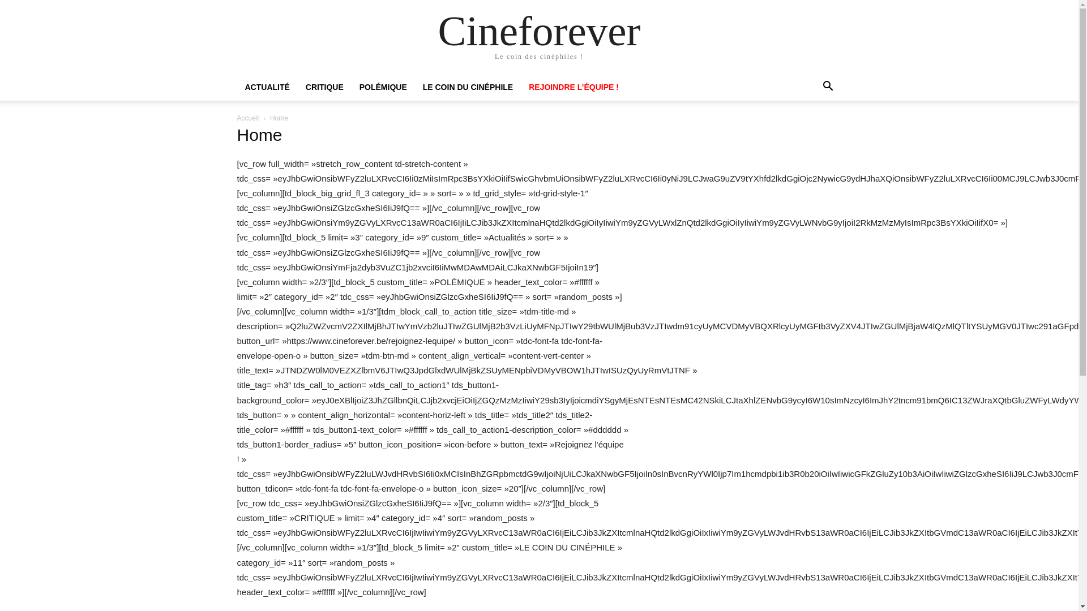  I want to click on Accueil, so click(248, 118).